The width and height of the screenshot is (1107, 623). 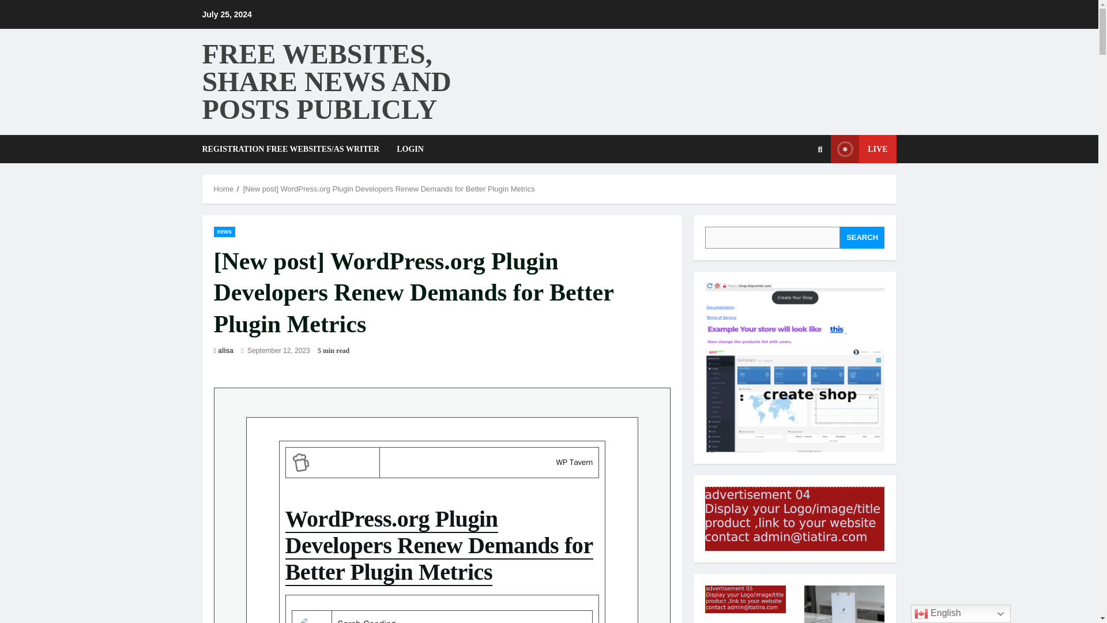 I want to click on alisa, so click(x=226, y=351).